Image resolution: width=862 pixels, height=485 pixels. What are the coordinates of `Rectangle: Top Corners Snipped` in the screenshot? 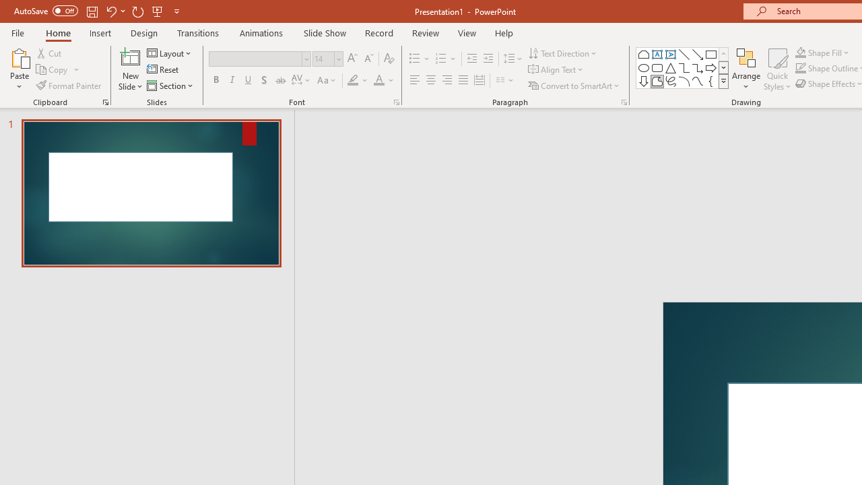 It's located at (644, 54).